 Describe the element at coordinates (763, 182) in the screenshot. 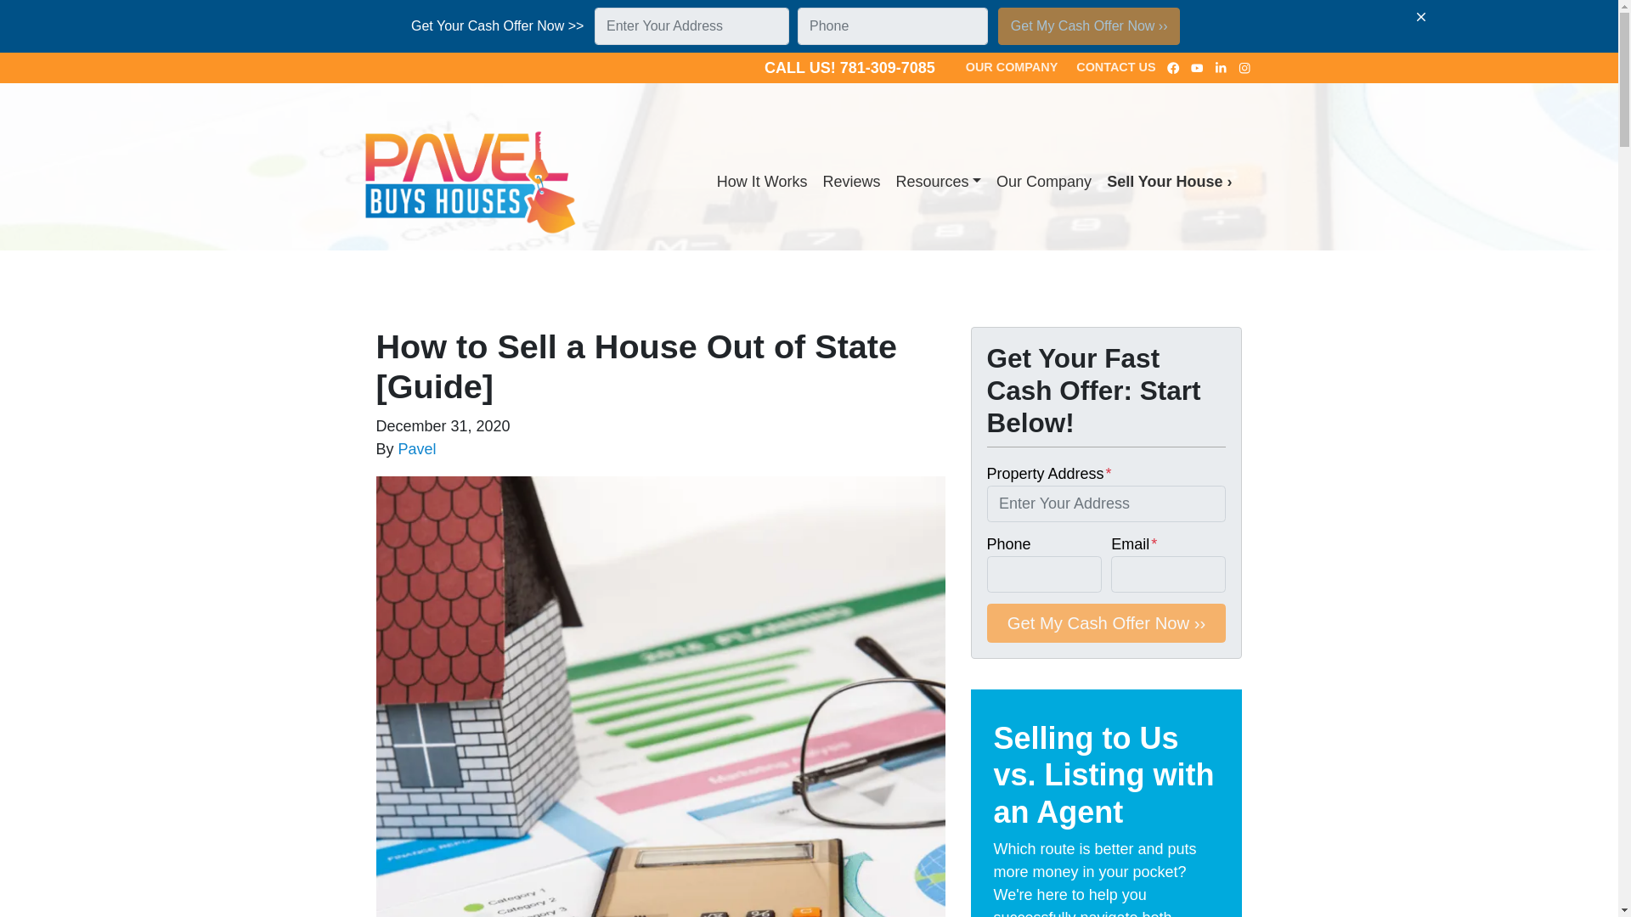

I see `How It Works` at that location.